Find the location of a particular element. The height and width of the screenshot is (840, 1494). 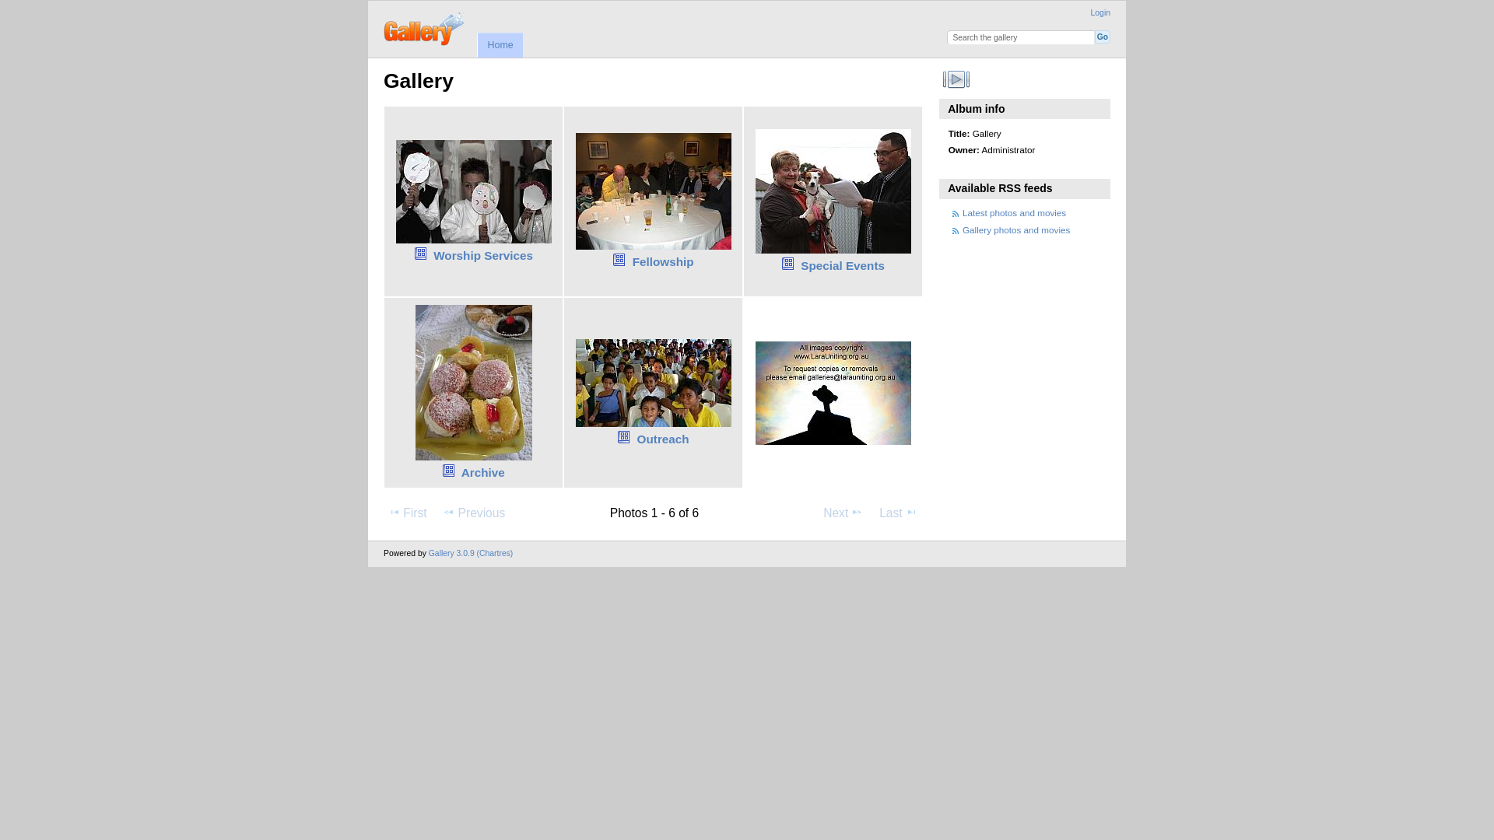

Login is located at coordinates (1100, 12).